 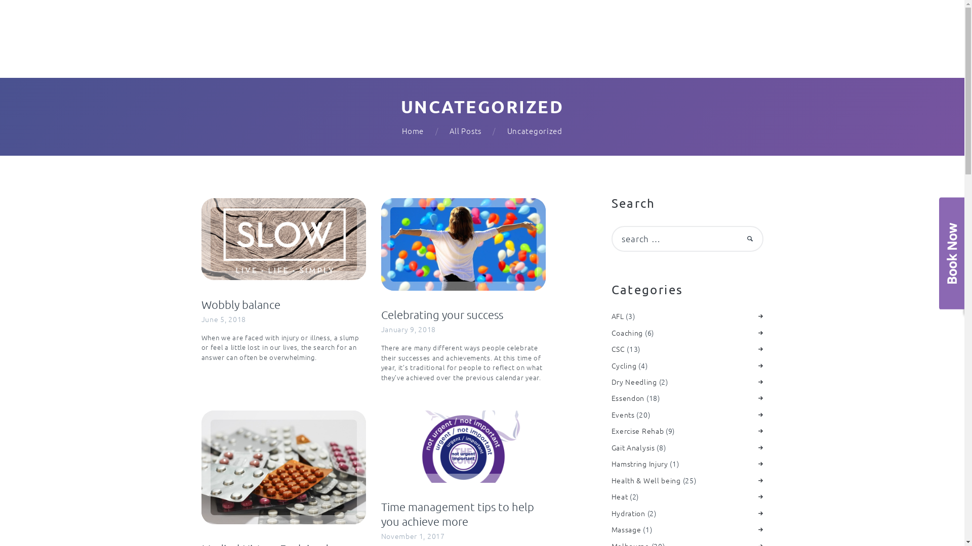 What do you see at coordinates (413, 536) in the screenshot?
I see `November 1, 2017` at bounding box center [413, 536].